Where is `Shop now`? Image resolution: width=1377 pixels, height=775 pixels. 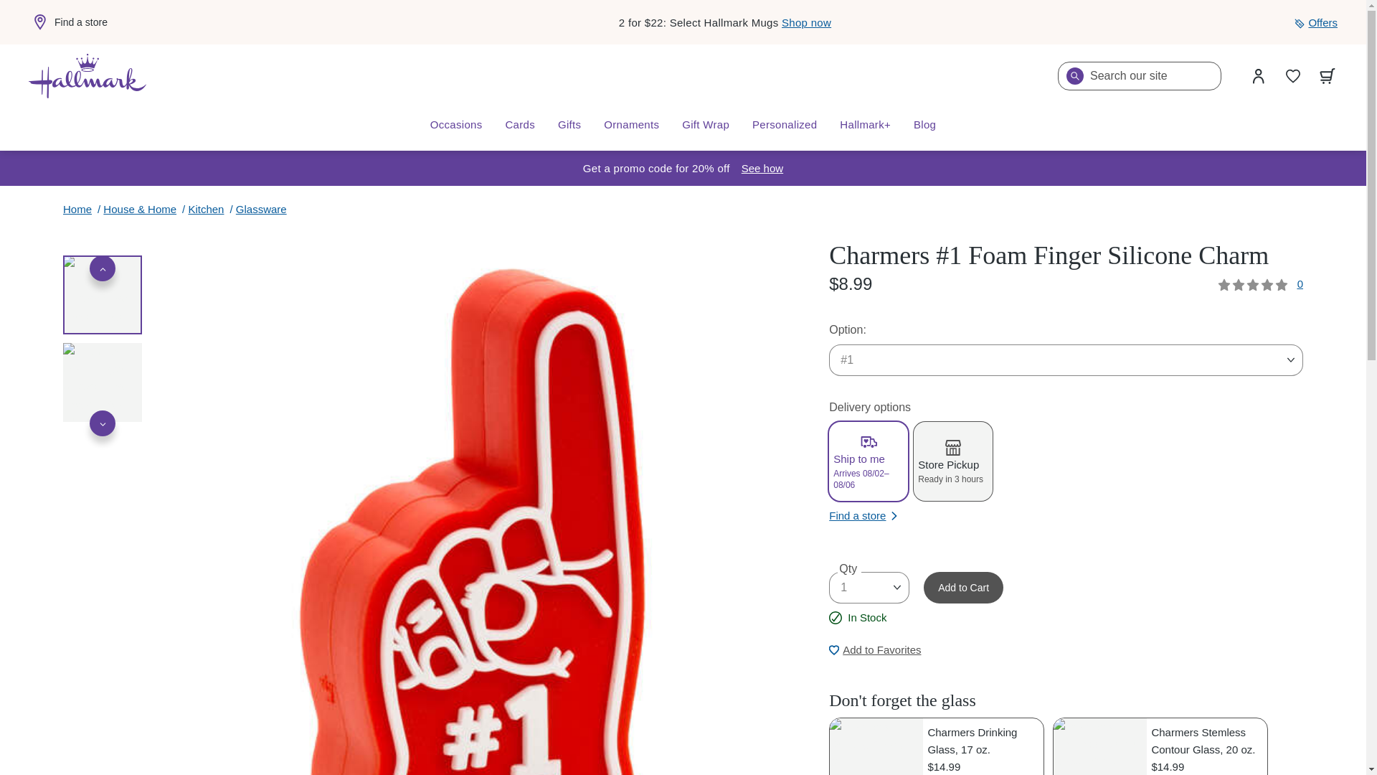 Shop now is located at coordinates (806, 22).